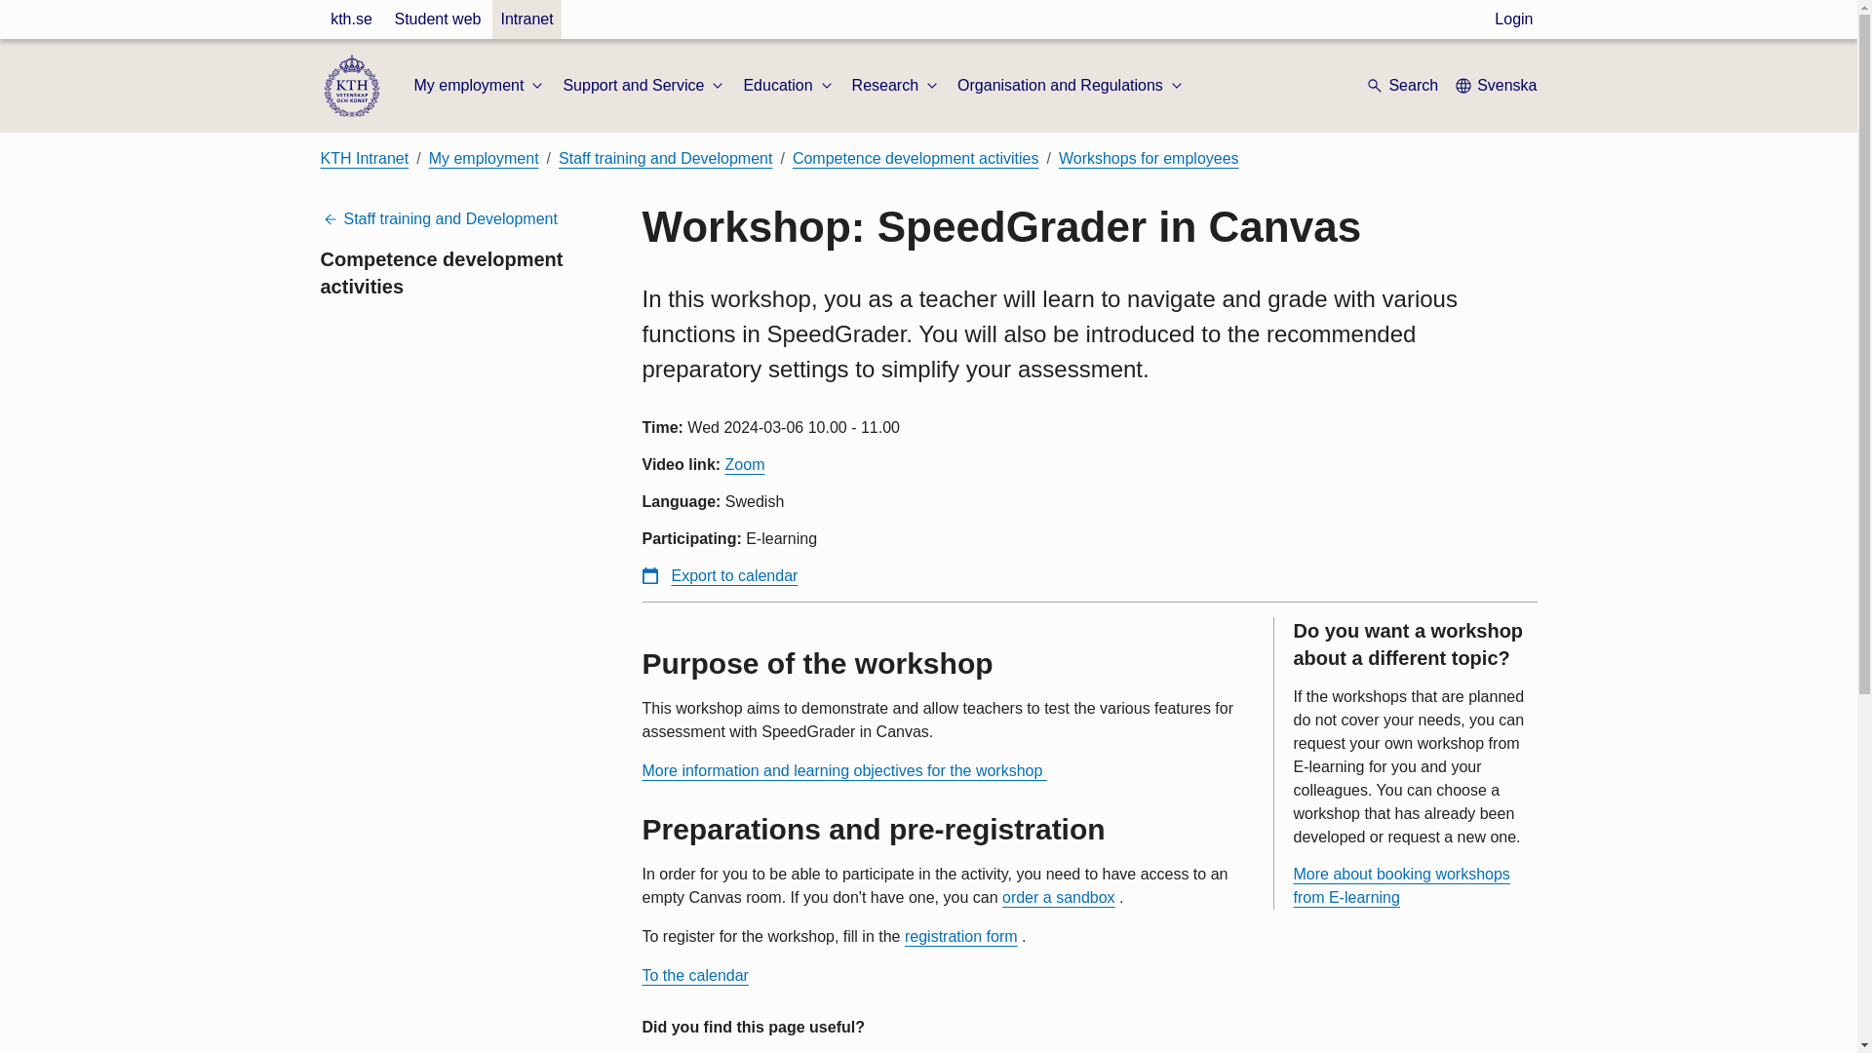 This screenshot has height=1053, width=1872. I want to click on My employment, so click(480, 86).